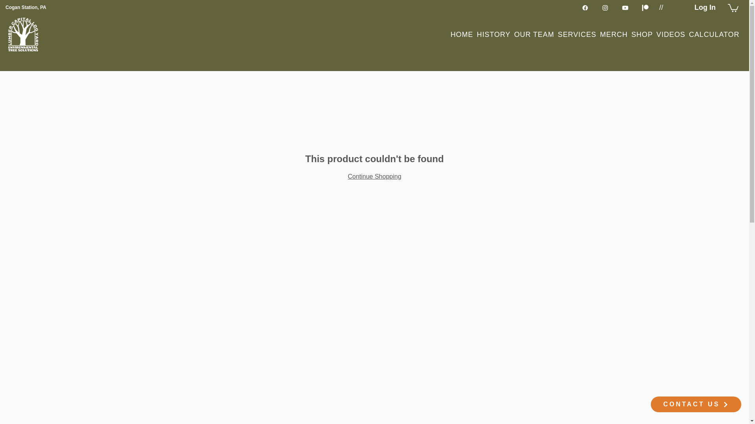 The image size is (755, 424). I want to click on HISTORY, so click(494, 35).